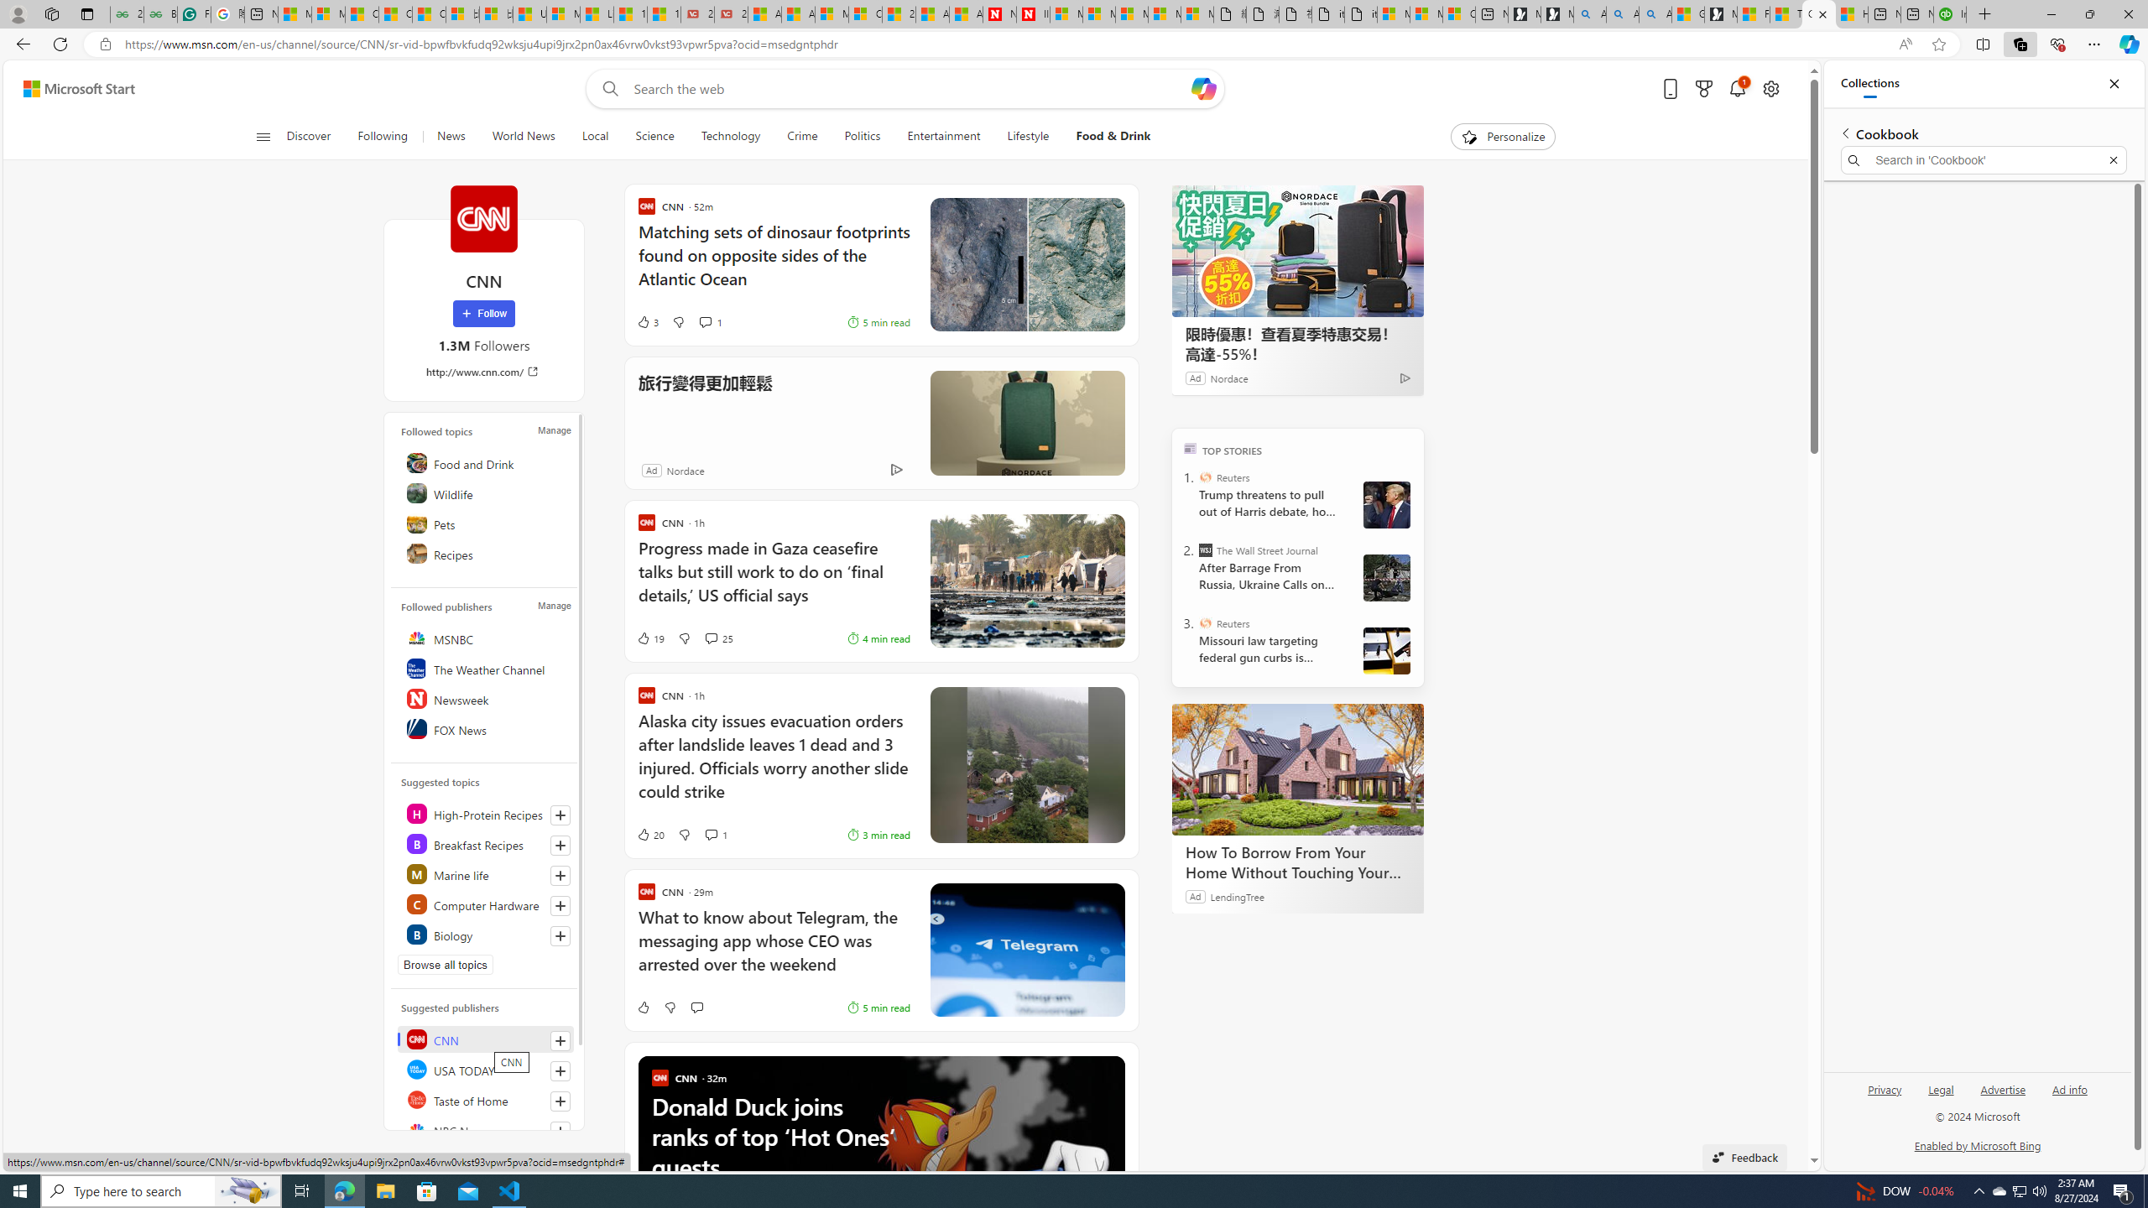 This screenshot has height=1208, width=2148. Describe the element at coordinates (898, 14) in the screenshot. I see `20 Ways to Boost Your Protein Intake at Every Meal` at that location.